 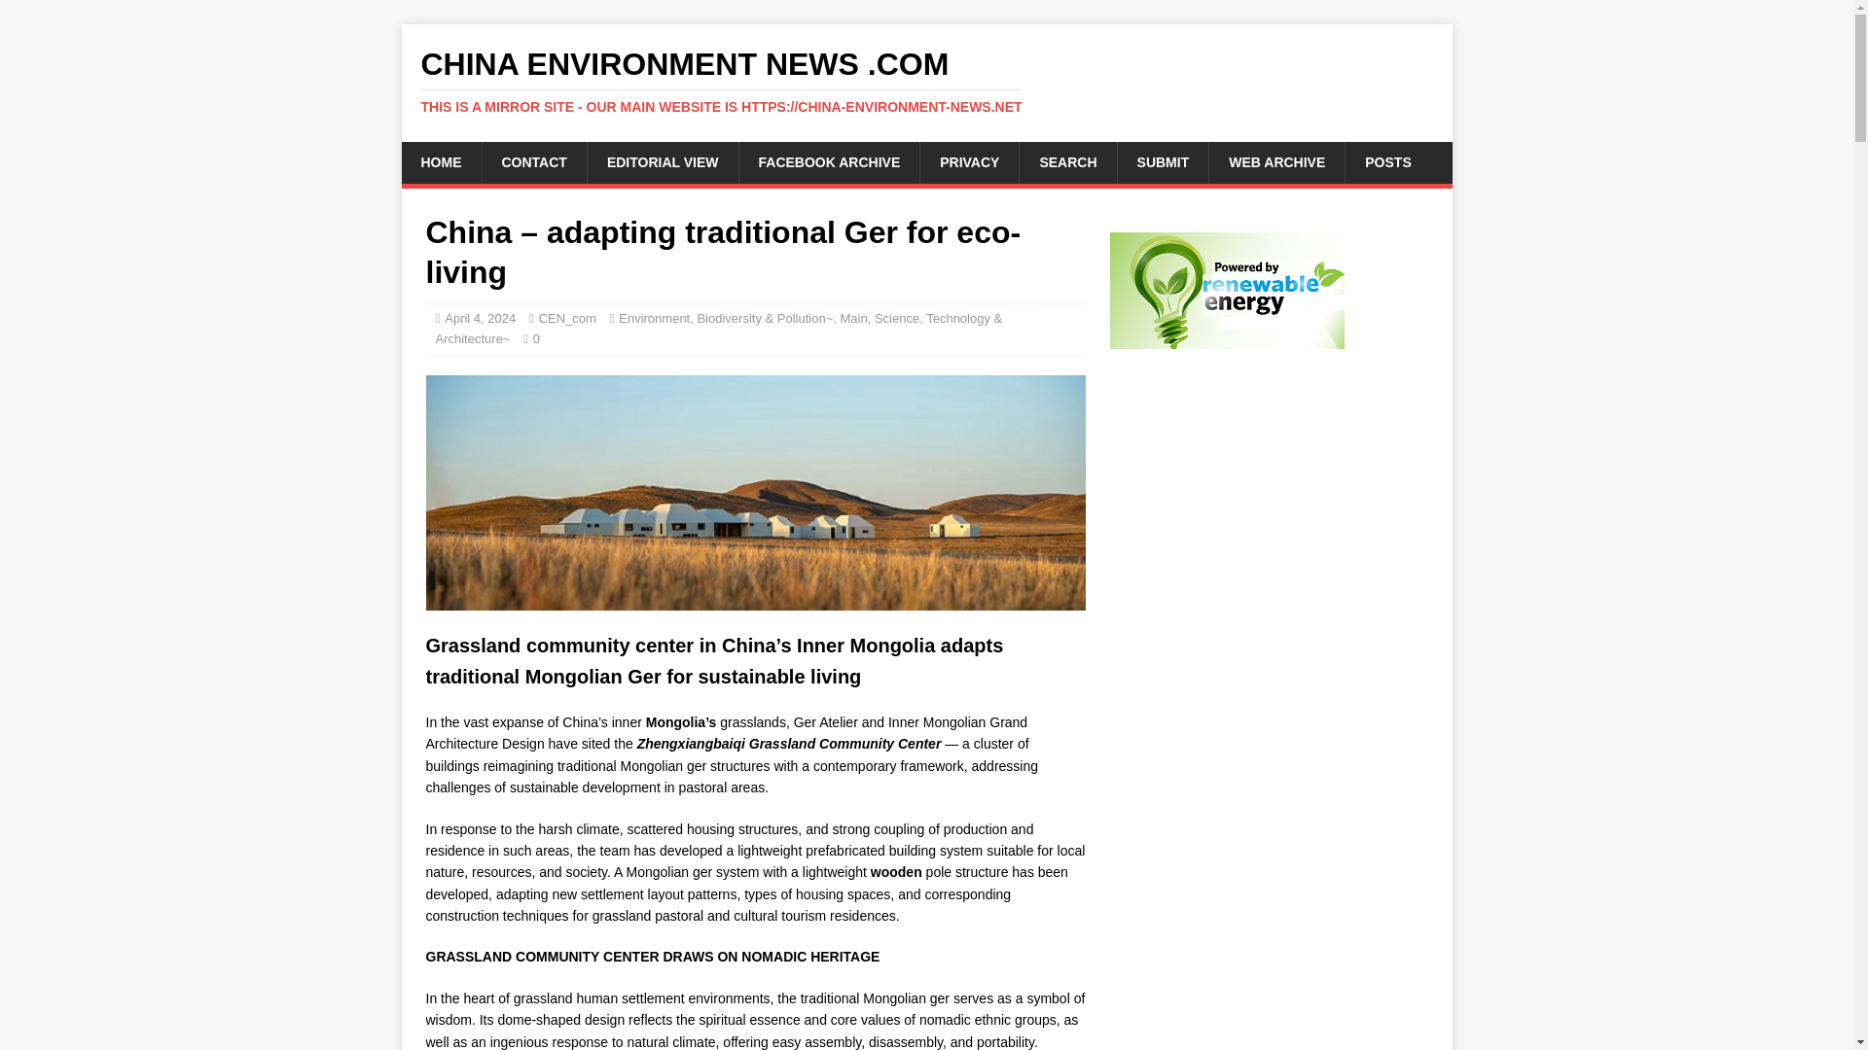 What do you see at coordinates (662, 161) in the screenshot?
I see `EDITORIAL VIEW` at bounding box center [662, 161].